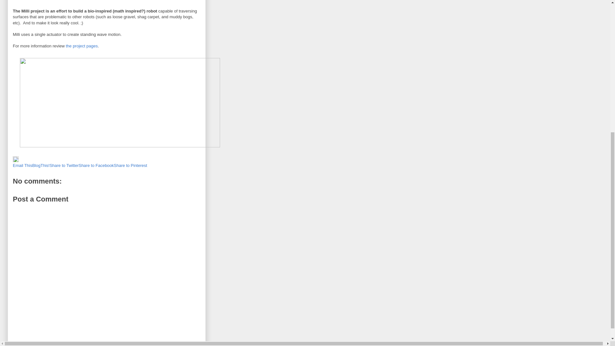 Image resolution: width=615 pixels, height=346 pixels. What do you see at coordinates (64, 165) in the screenshot?
I see `Share to Twitter` at bounding box center [64, 165].